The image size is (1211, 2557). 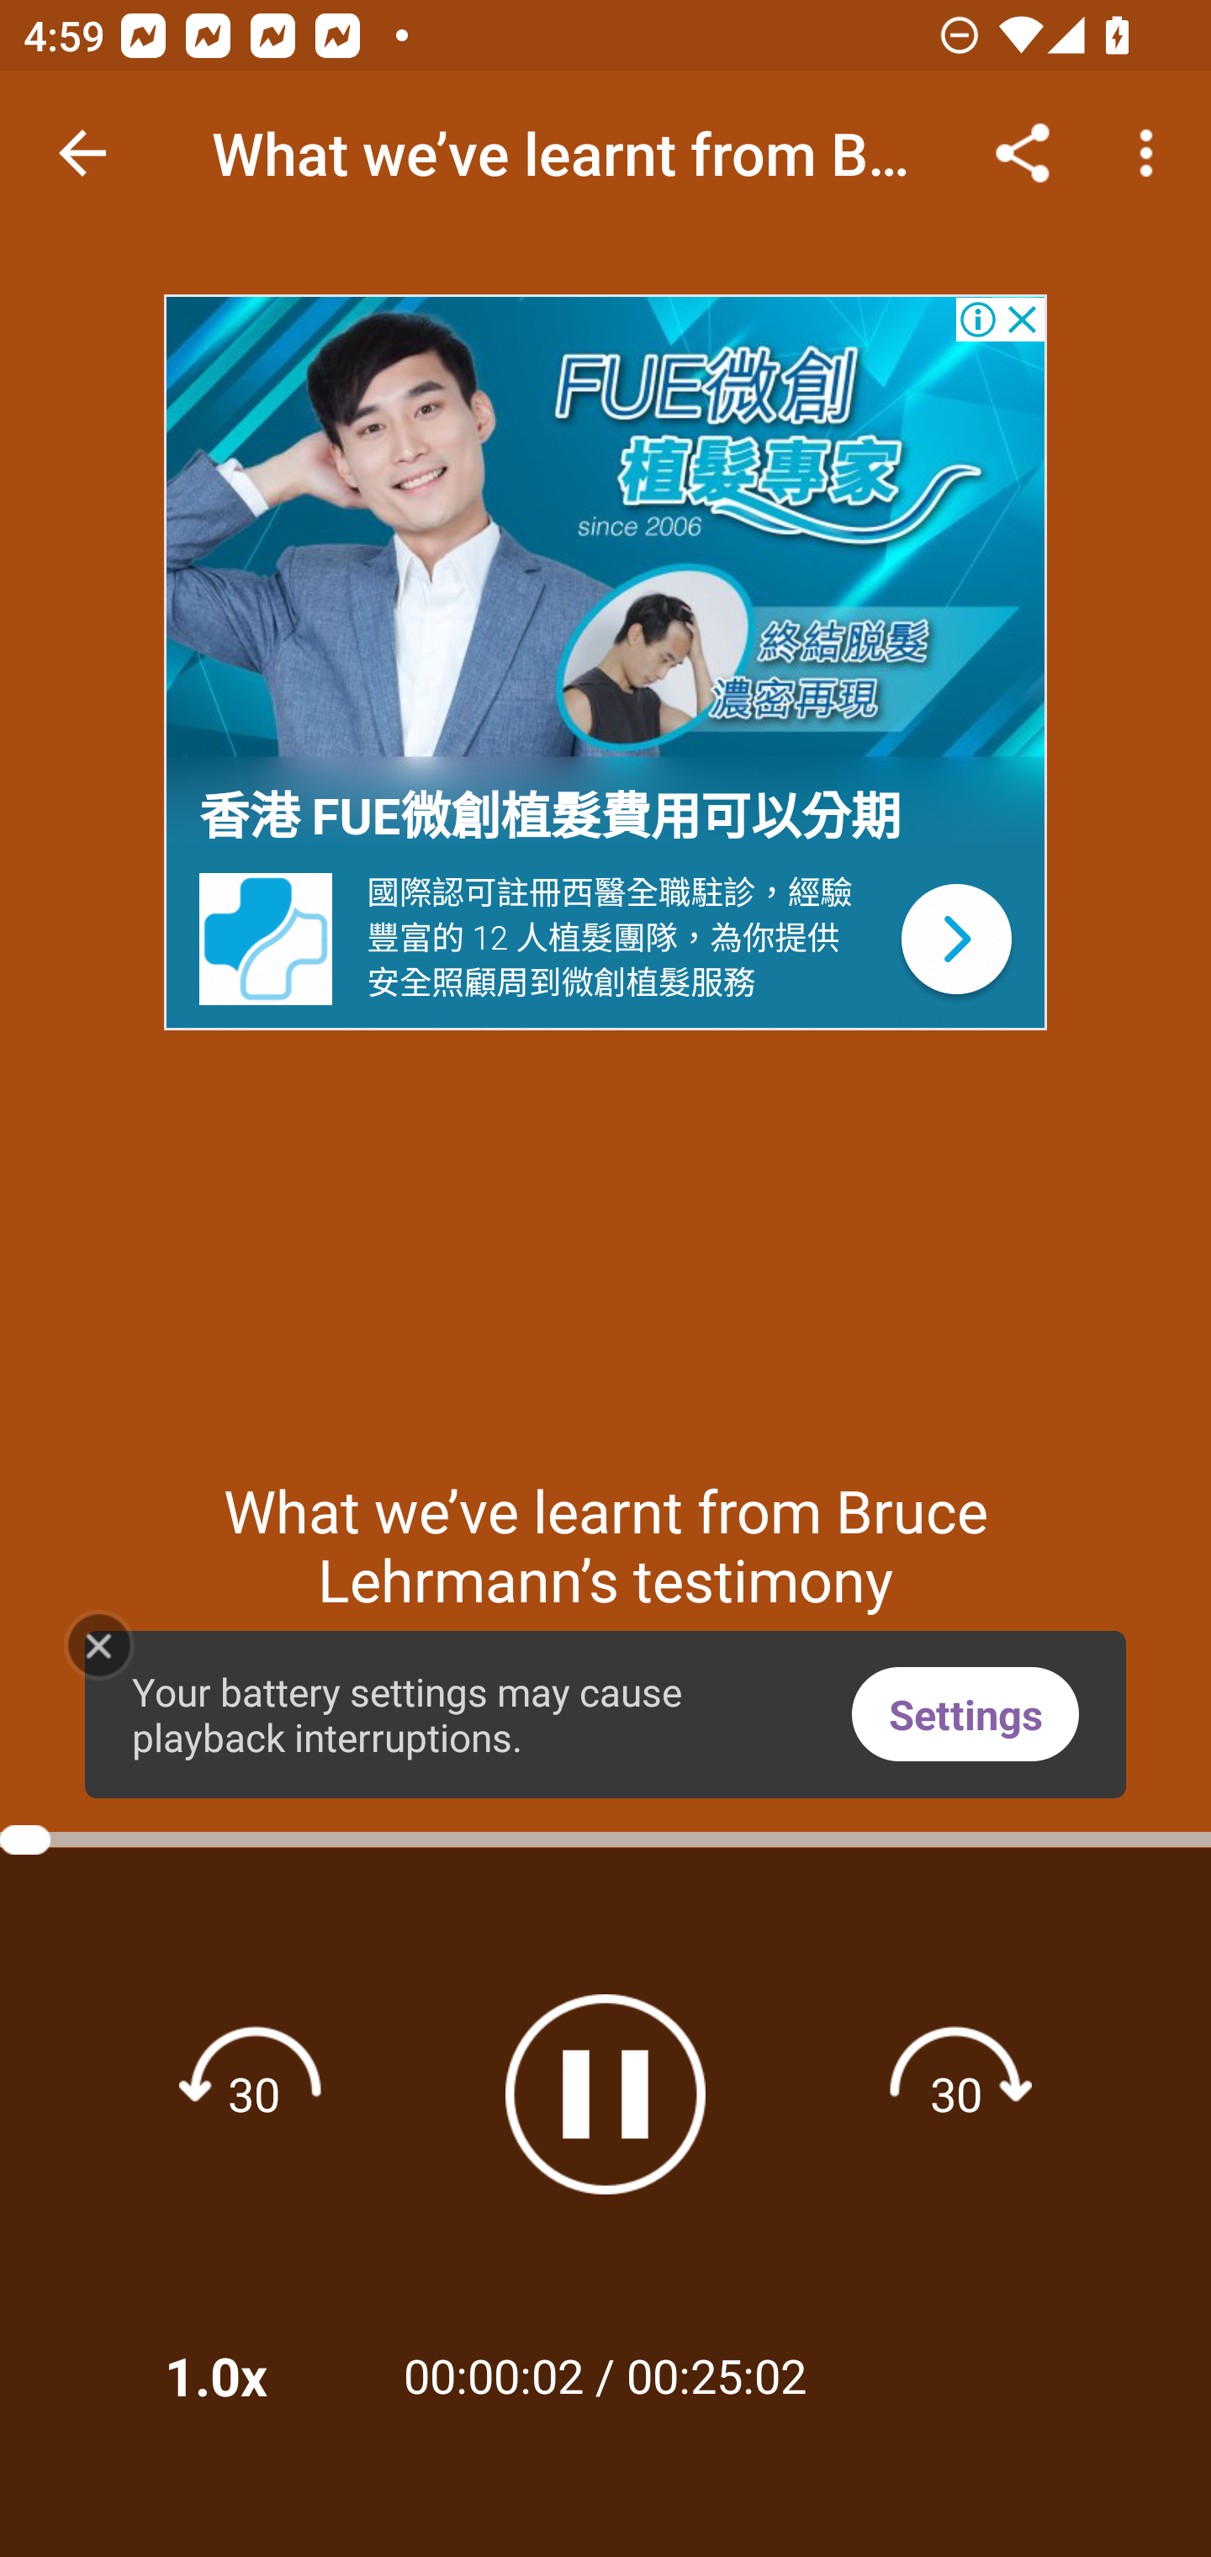 What do you see at coordinates (955, 939) in the screenshot?
I see `www.hairtransplant` at bounding box center [955, 939].